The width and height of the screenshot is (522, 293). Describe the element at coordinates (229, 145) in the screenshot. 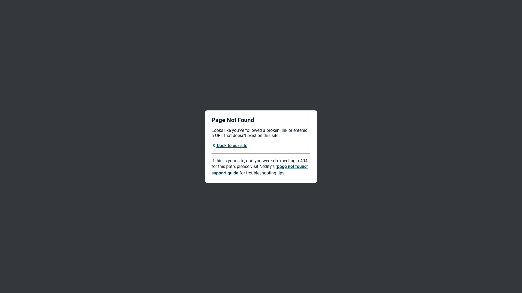

I see `Back to our site` at that location.